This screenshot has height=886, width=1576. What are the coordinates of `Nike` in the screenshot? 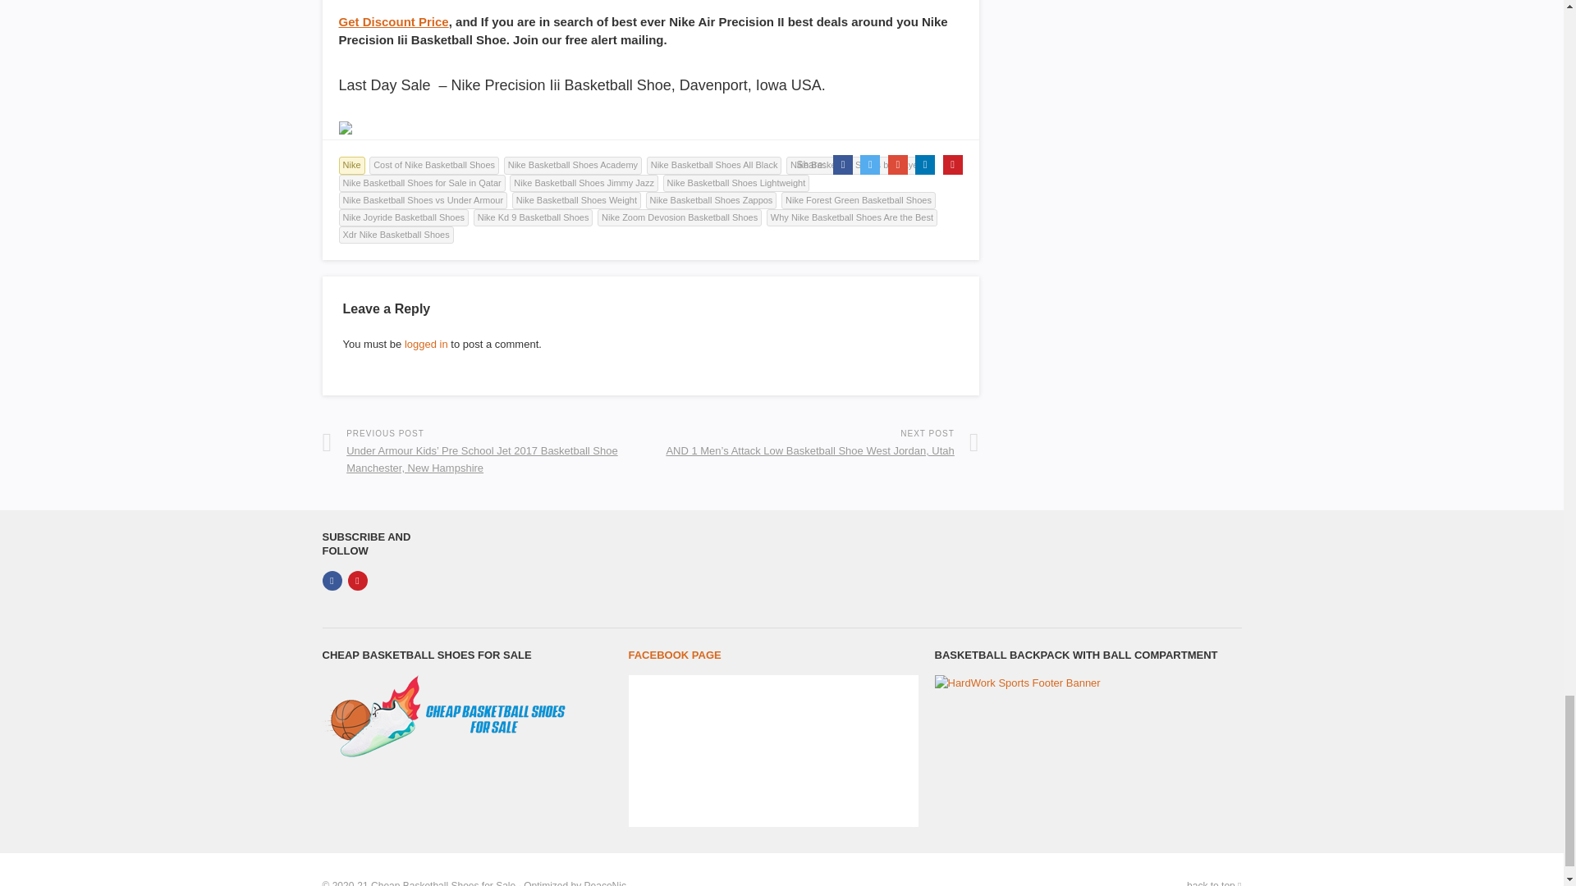 It's located at (351, 165).